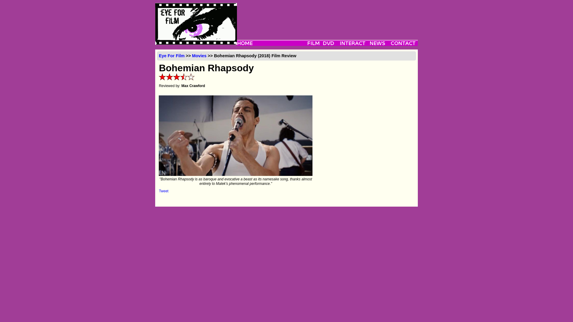  What do you see at coordinates (171, 56) in the screenshot?
I see `Eye For Film` at bounding box center [171, 56].